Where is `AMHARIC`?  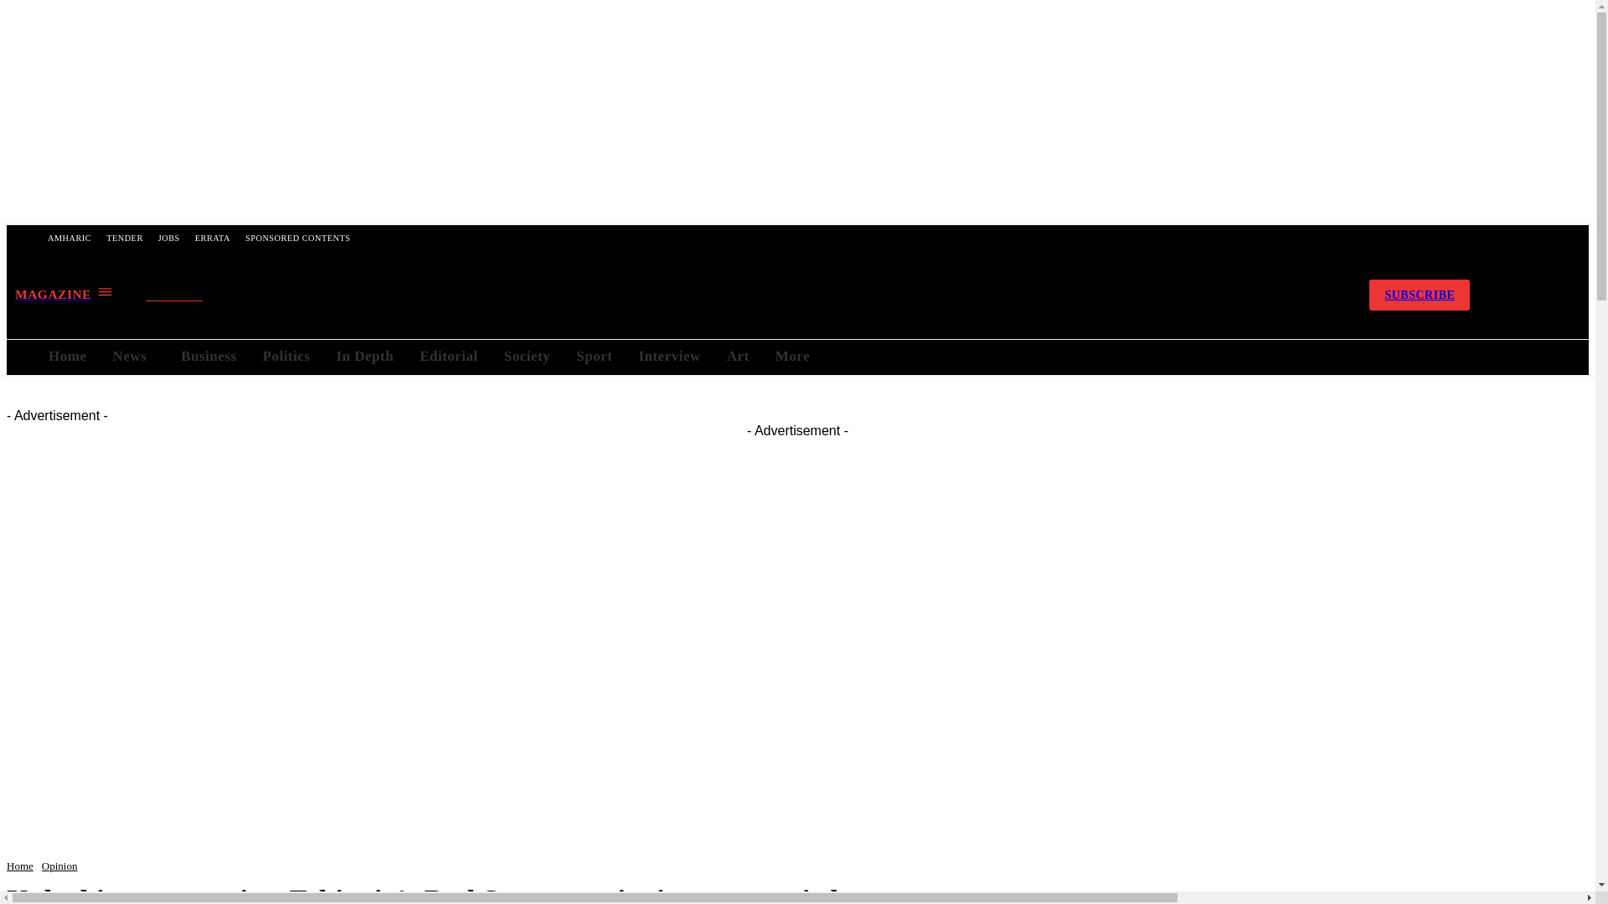
AMHARIC is located at coordinates (69, 238).